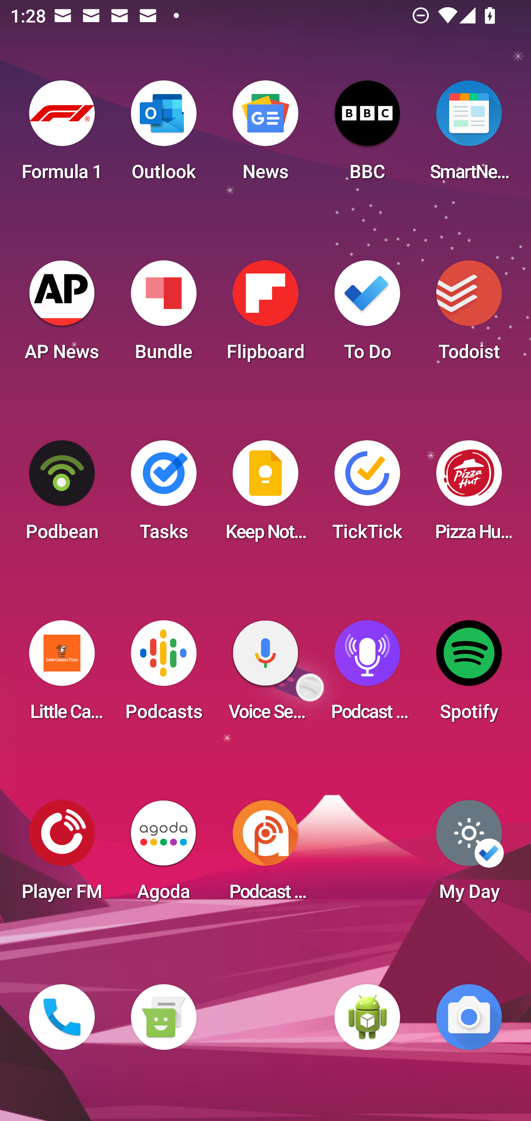  I want to click on Bundle, so click(163, 315).